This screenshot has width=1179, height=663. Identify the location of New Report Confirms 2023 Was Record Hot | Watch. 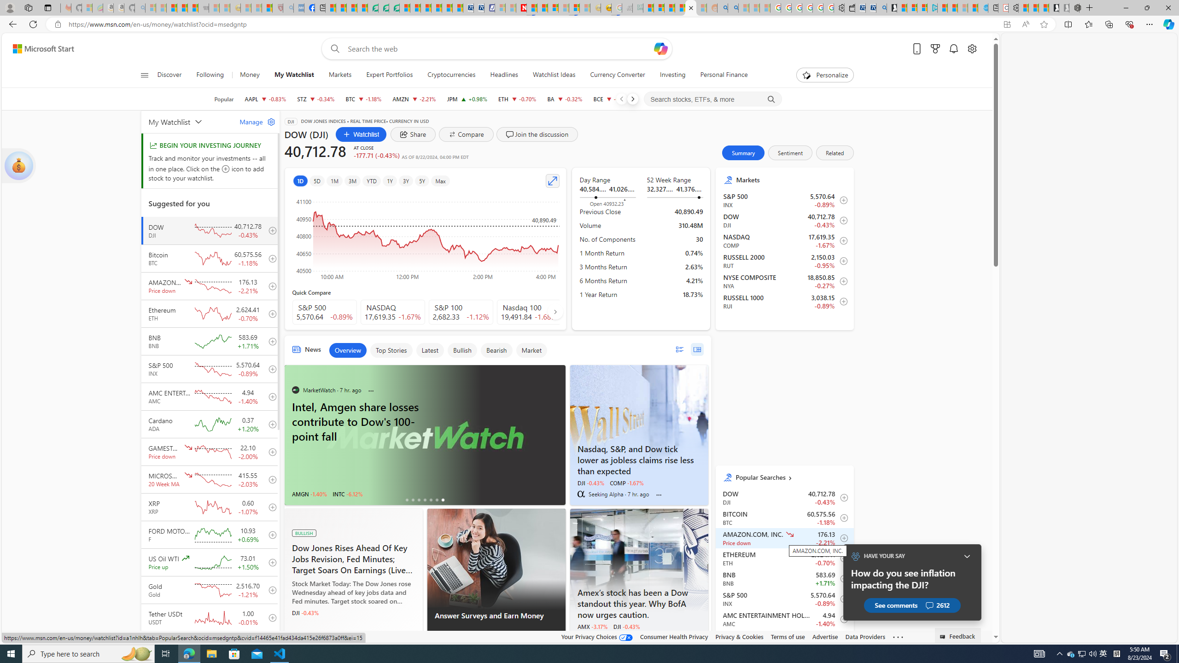
(193, 8).